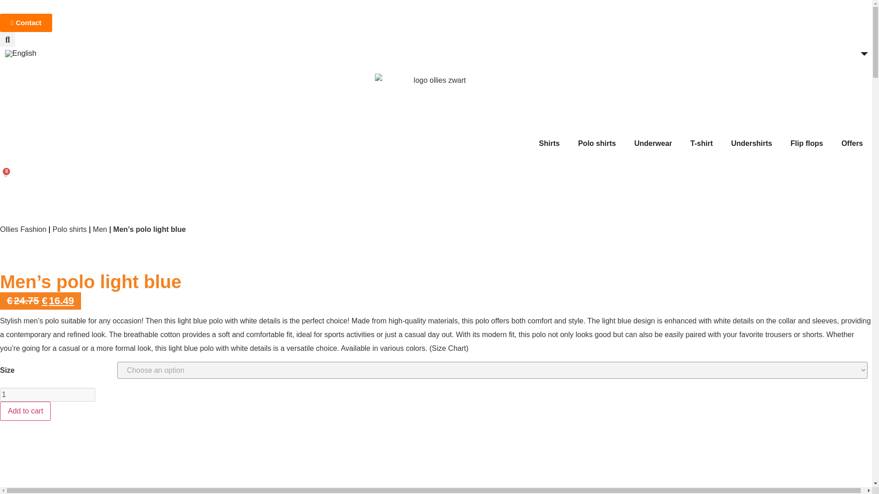 This screenshot has height=494, width=879. What do you see at coordinates (549, 143) in the screenshot?
I see `Shirts` at bounding box center [549, 143].